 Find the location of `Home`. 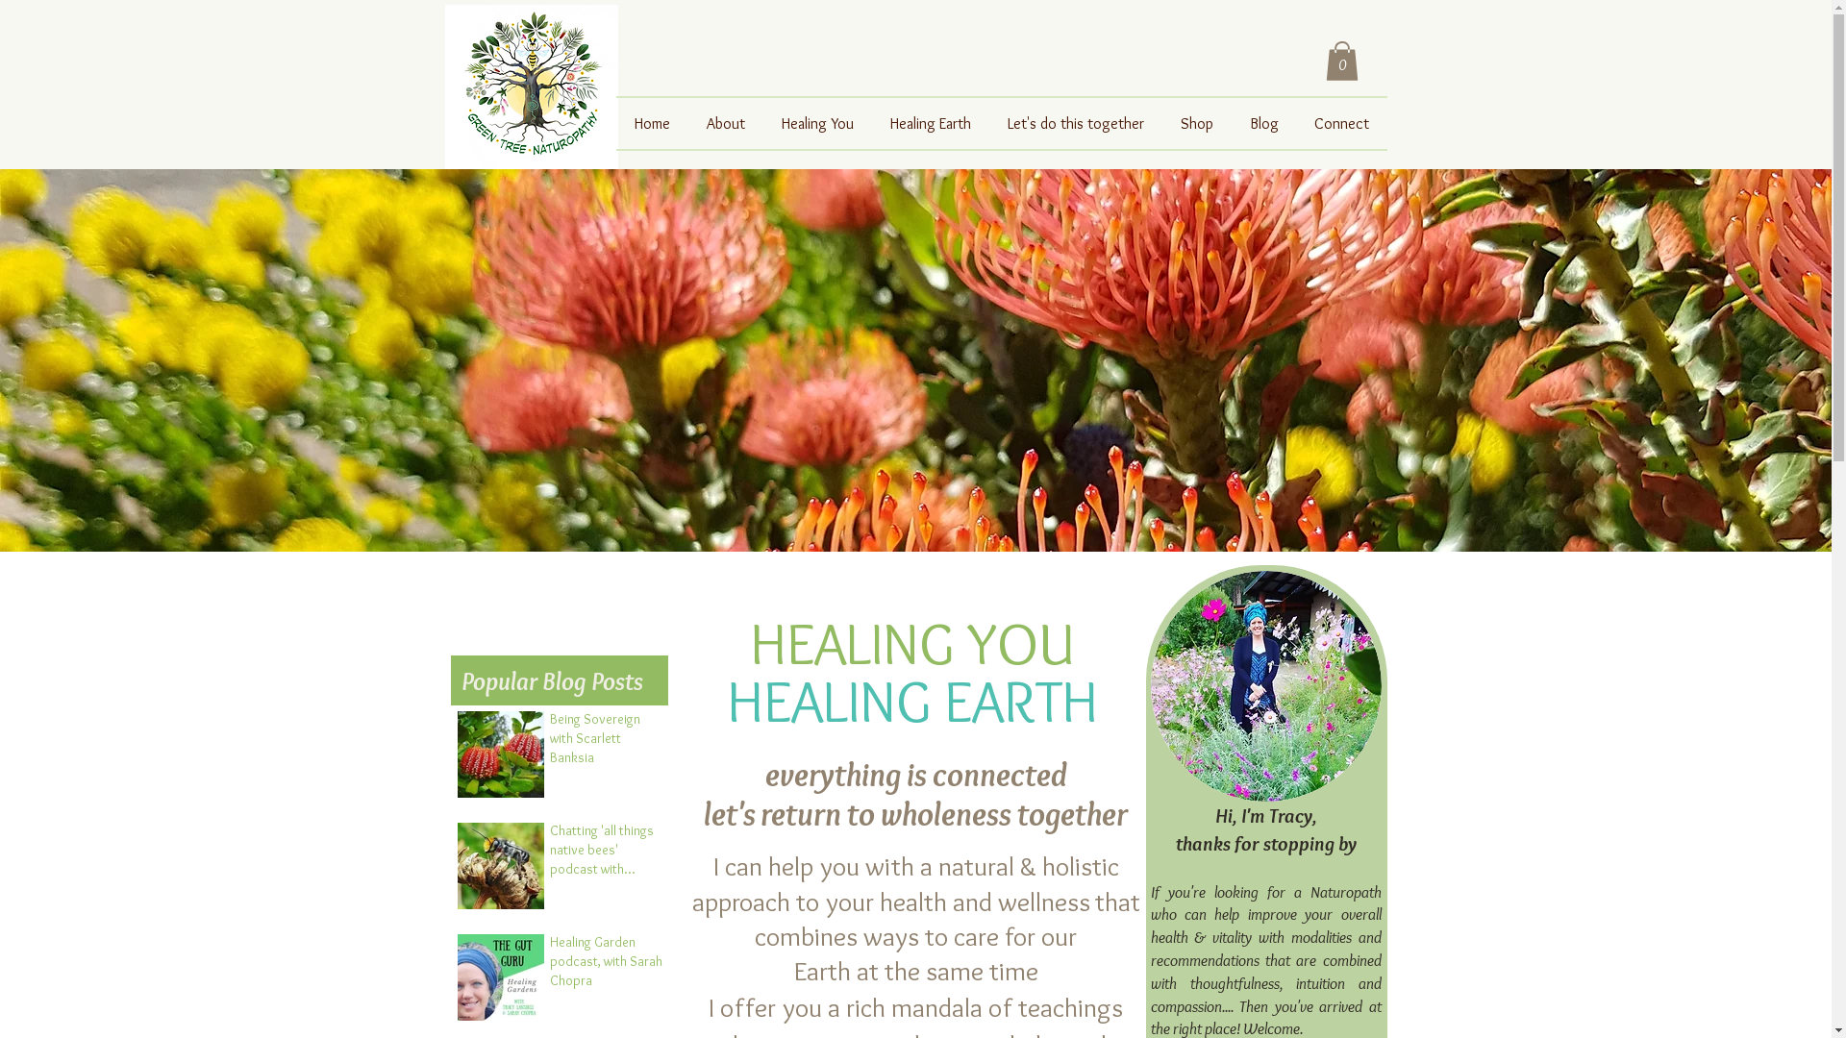

Home is located at coordinates (652, 123).